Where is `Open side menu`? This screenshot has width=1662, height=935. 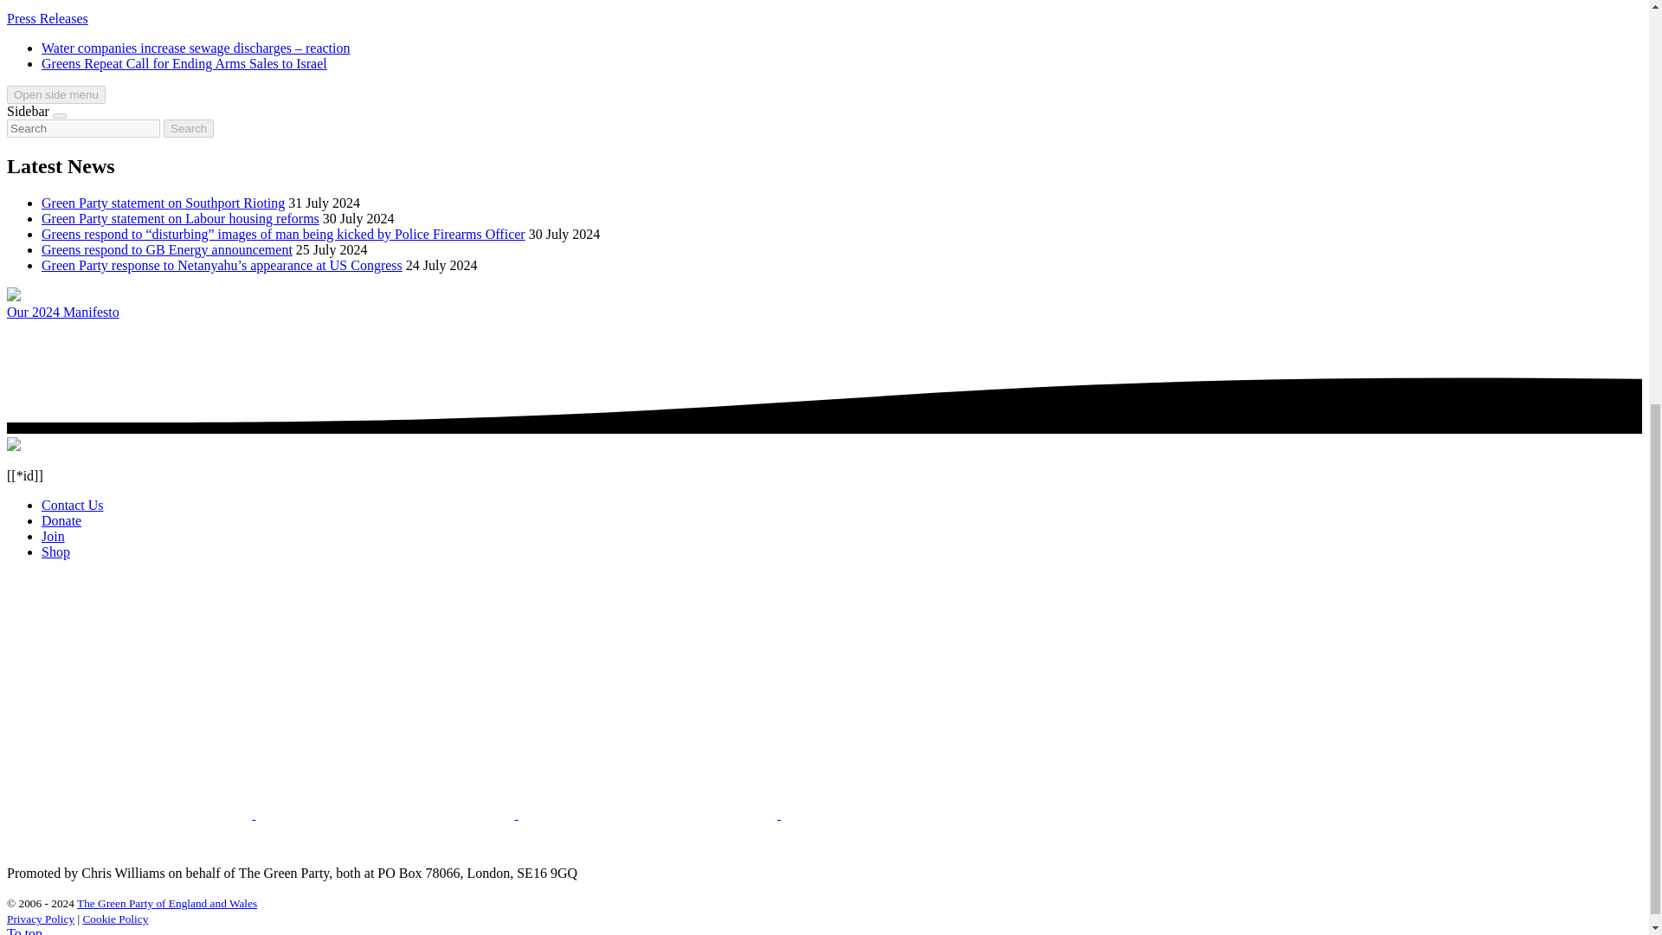 Open side menu is located at coordinates (55, 94).